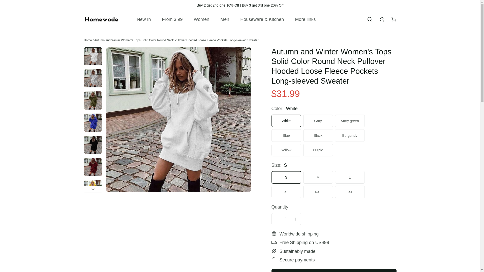  Describe the element at coordinates (172, 20) in the screenshot. I see `From 3.99` at that location.